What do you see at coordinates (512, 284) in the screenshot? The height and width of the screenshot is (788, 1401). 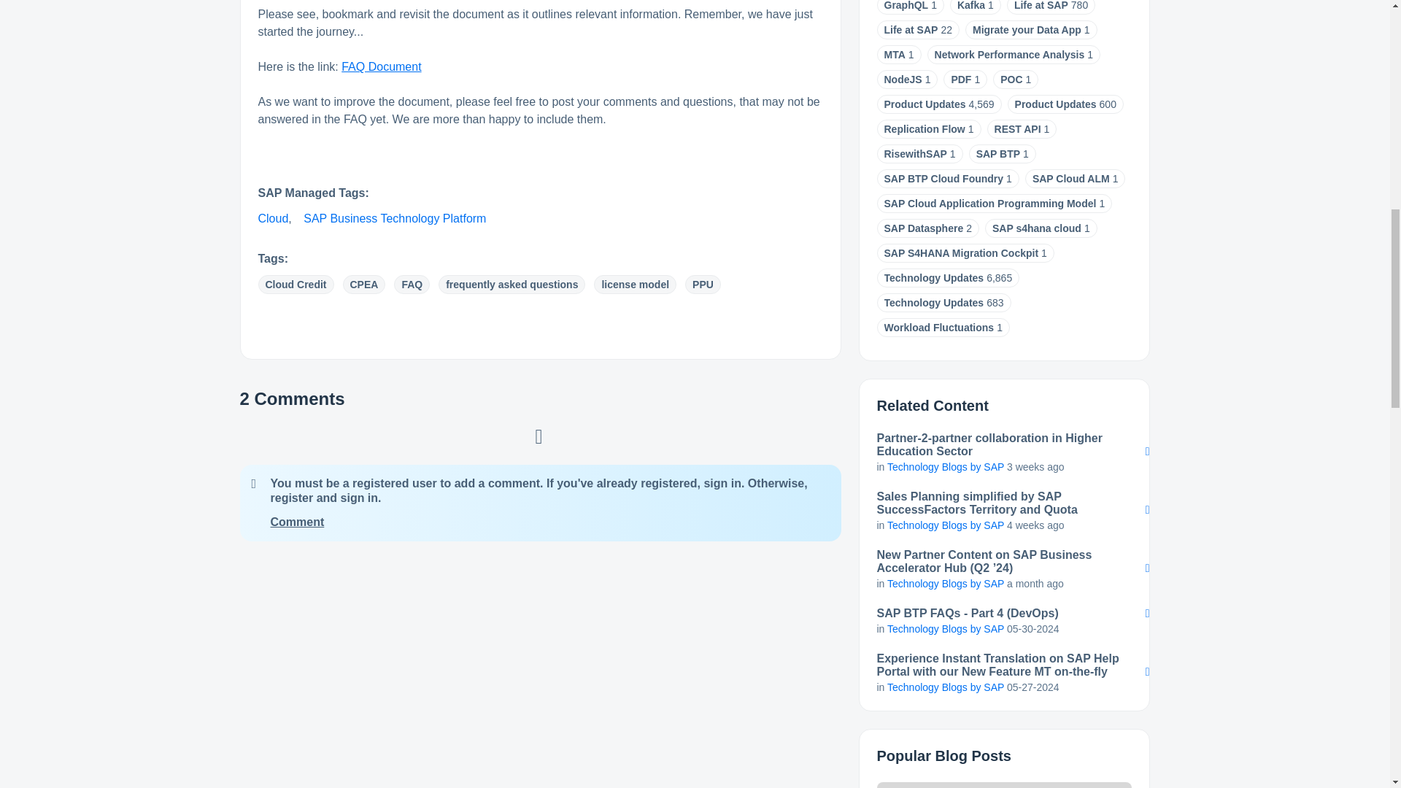 I see `frequently asked questions` at bounding box center [512, 284].